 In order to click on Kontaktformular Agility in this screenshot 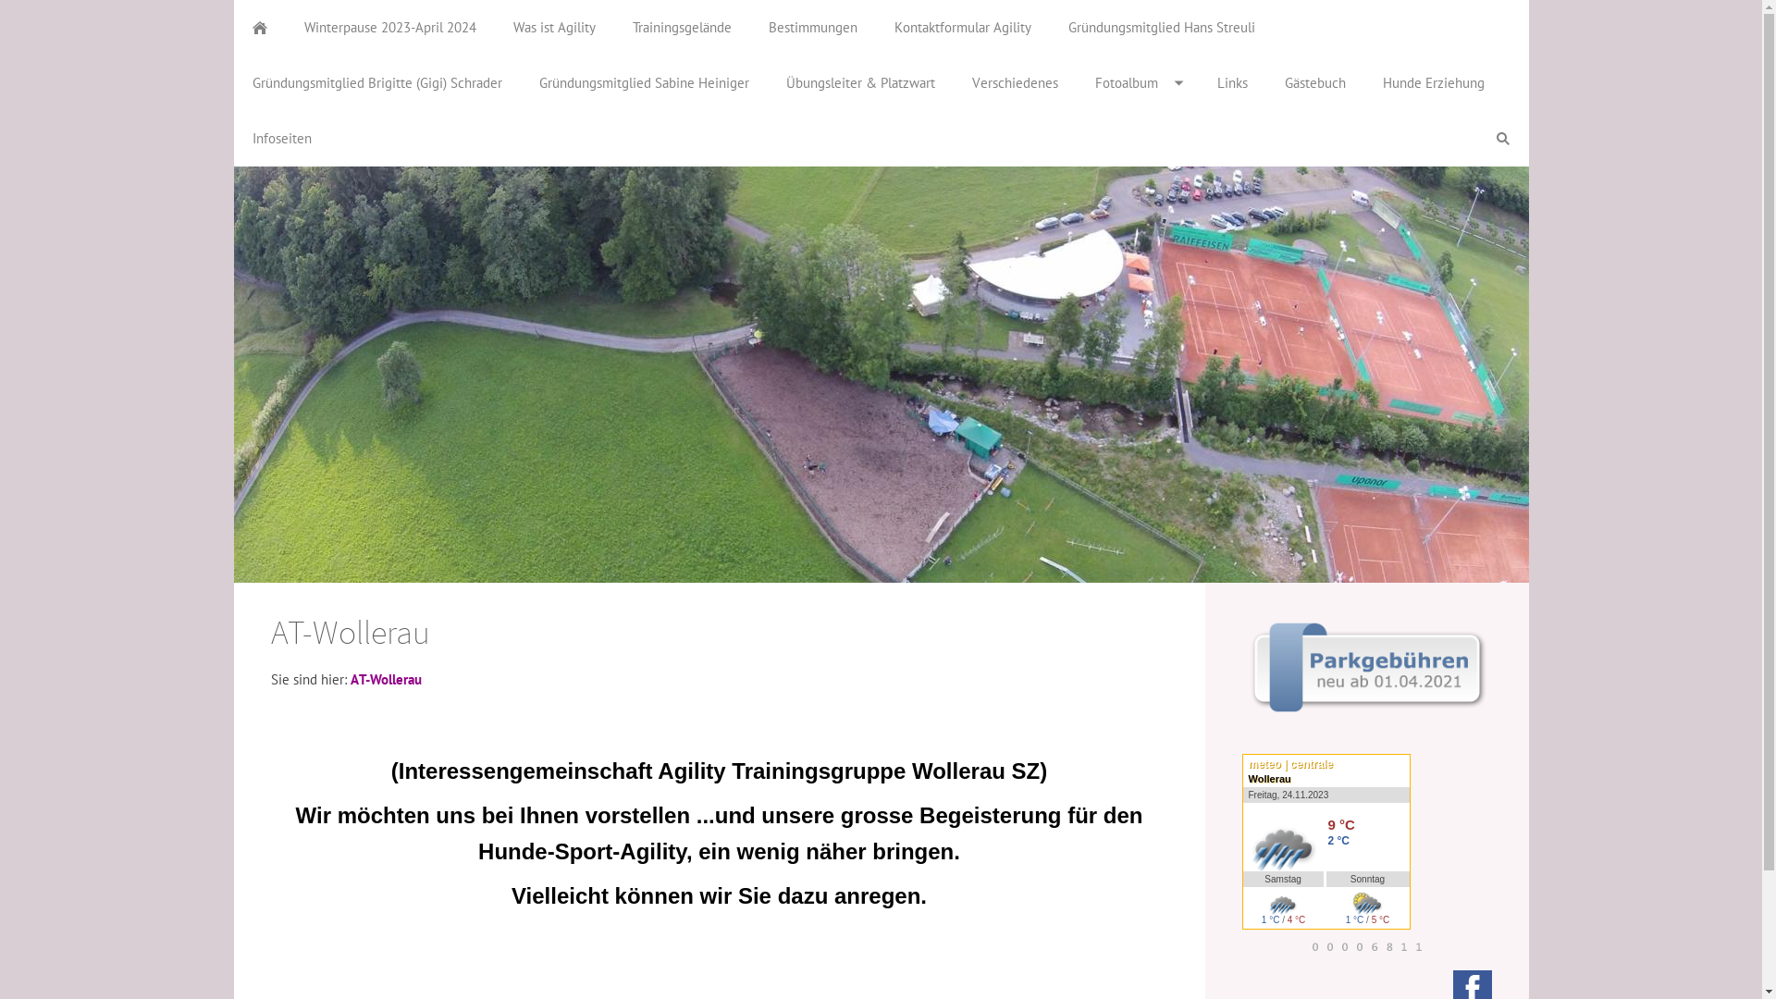, I will do `click(962, 28)`.